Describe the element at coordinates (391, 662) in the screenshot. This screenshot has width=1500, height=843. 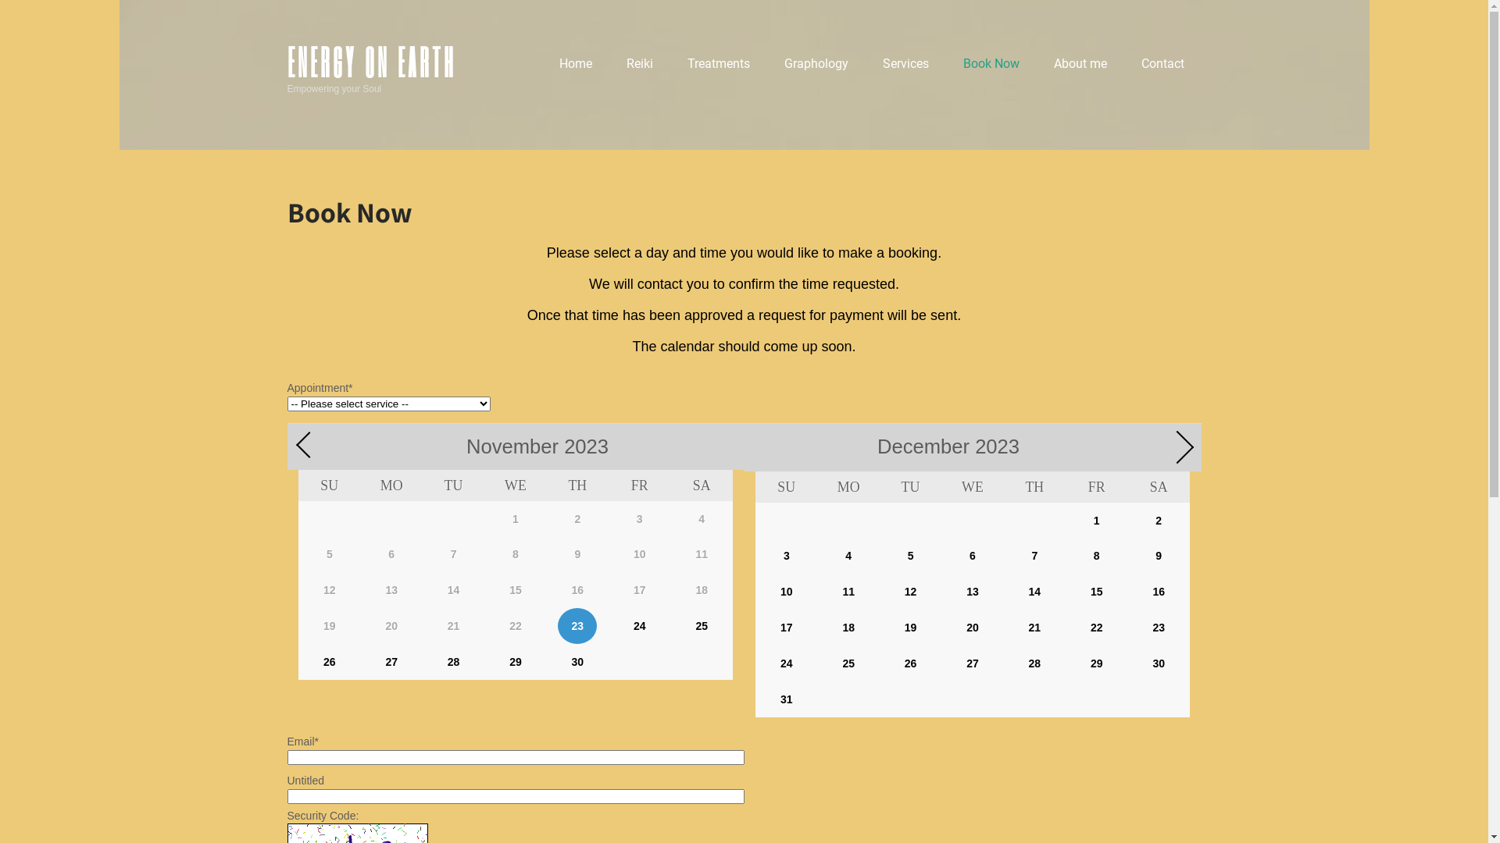
I see `27` at that location.